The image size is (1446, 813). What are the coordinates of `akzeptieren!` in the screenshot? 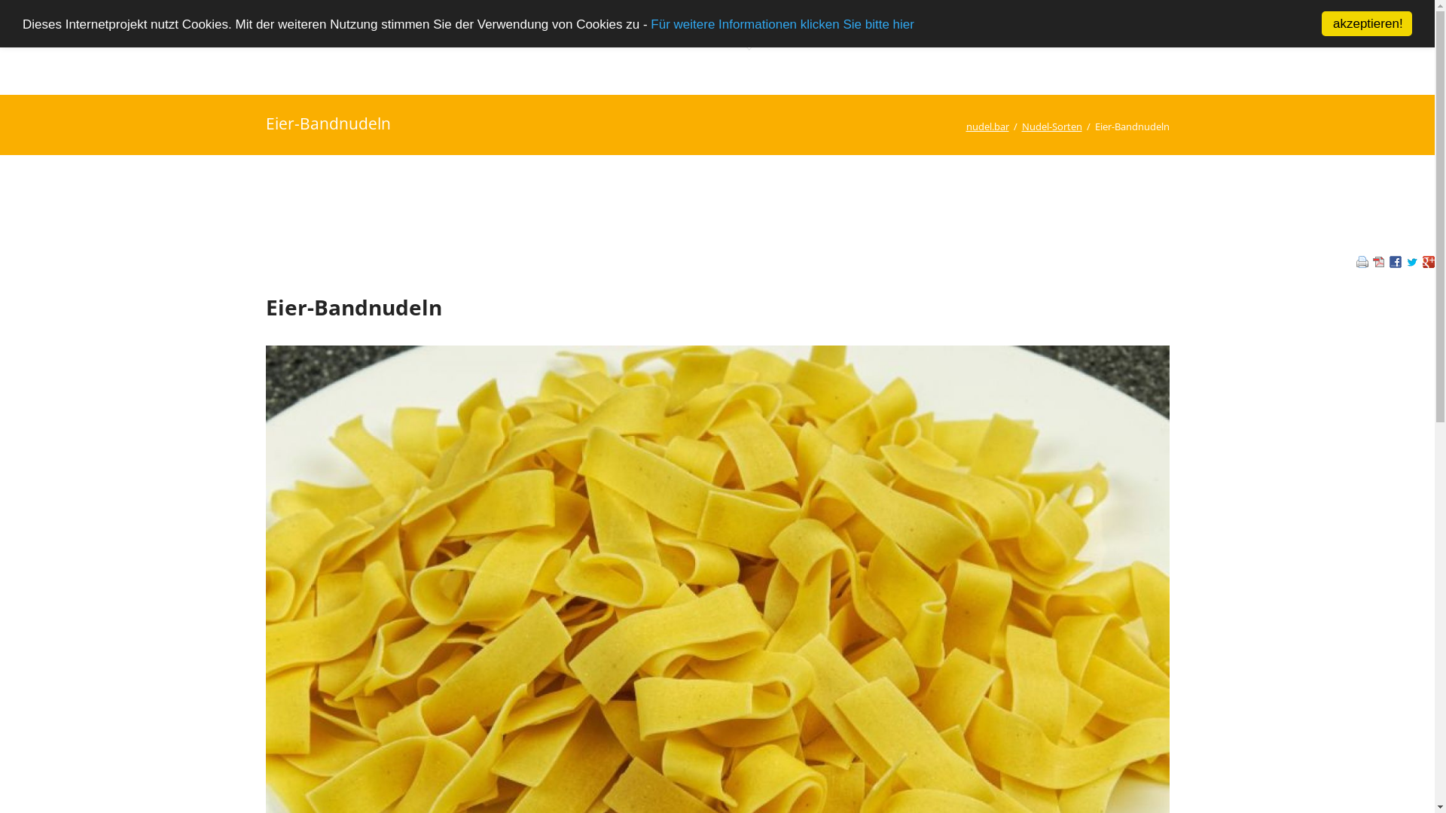 It's located at (1367, 24).